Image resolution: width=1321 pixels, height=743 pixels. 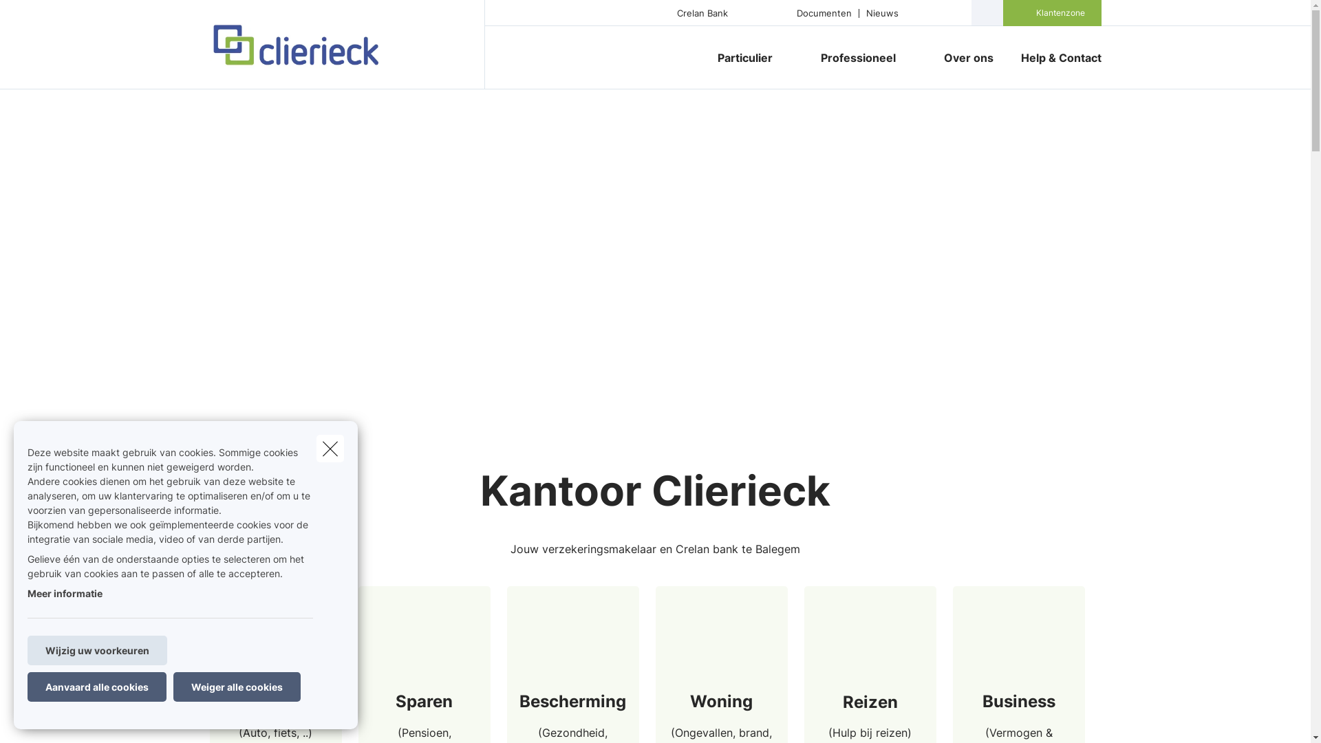 I want to click on Over ons, so click(x=969, y=58).